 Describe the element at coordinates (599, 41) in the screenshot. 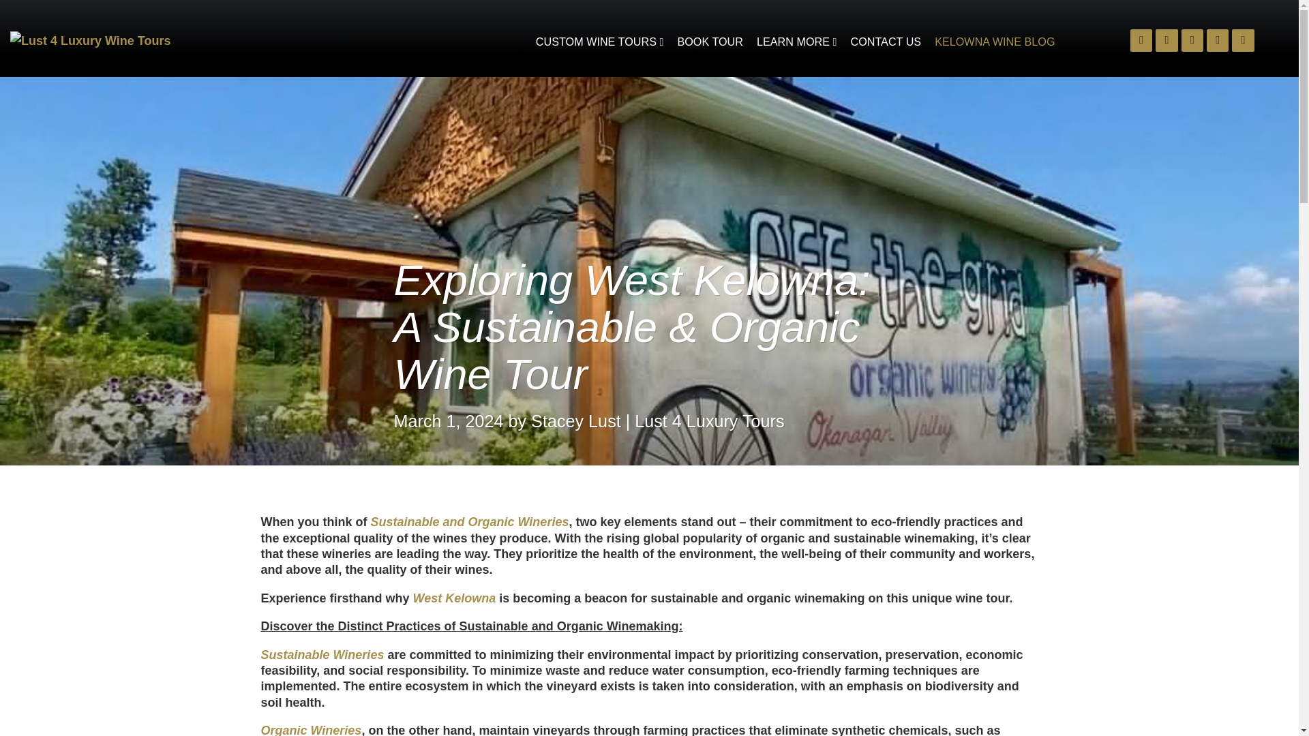

I see `CUSTOM WINE TOURS` at that location.